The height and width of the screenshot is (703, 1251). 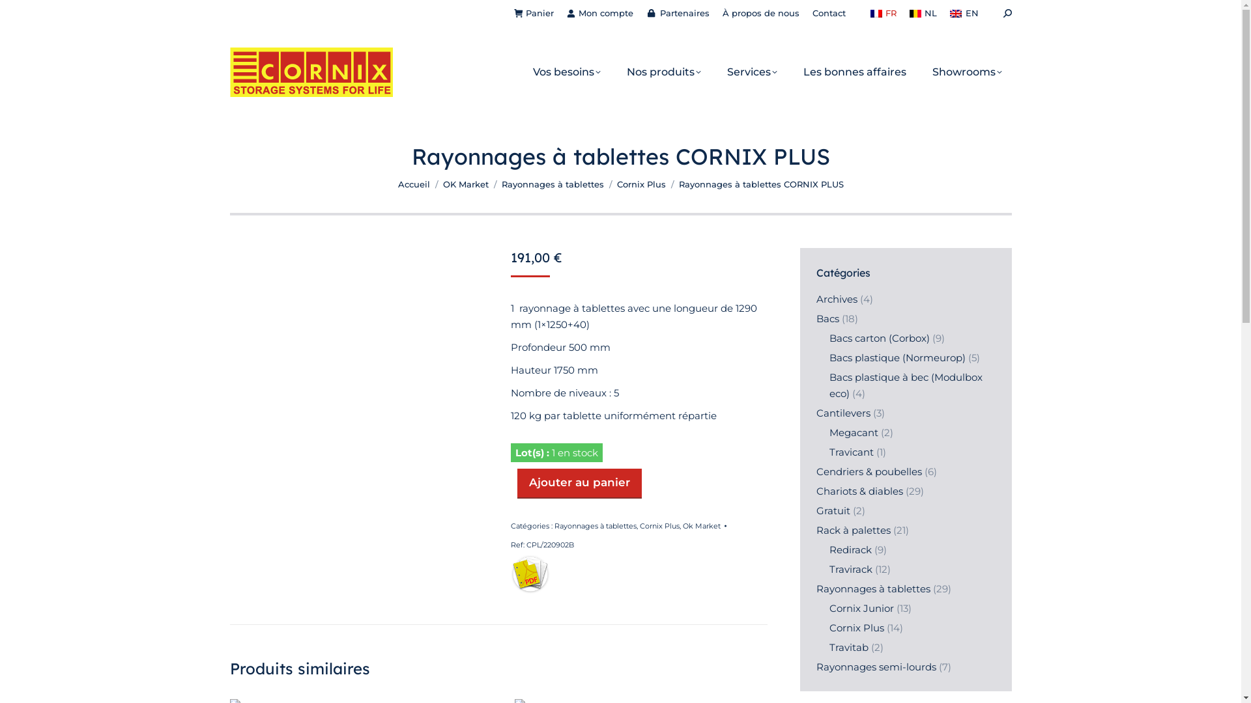 What do you see at coordinates (854, 432) in the screenshot?
I see `Megacant` at bounding box center [854, 432].